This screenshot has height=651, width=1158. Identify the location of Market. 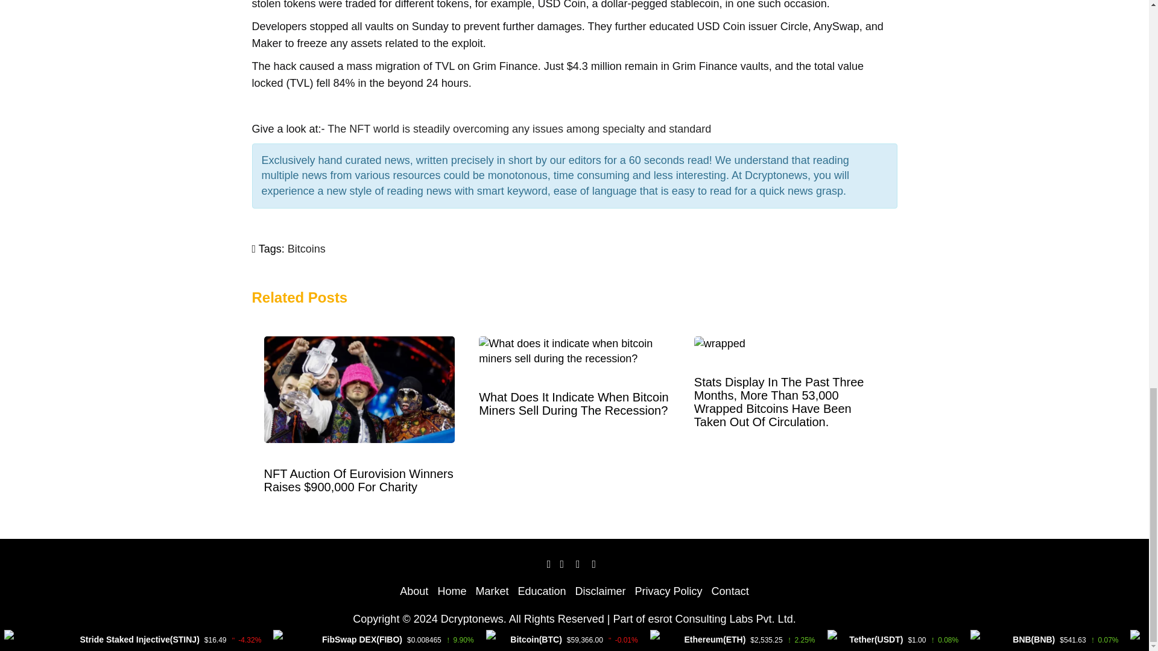
(491, 591).